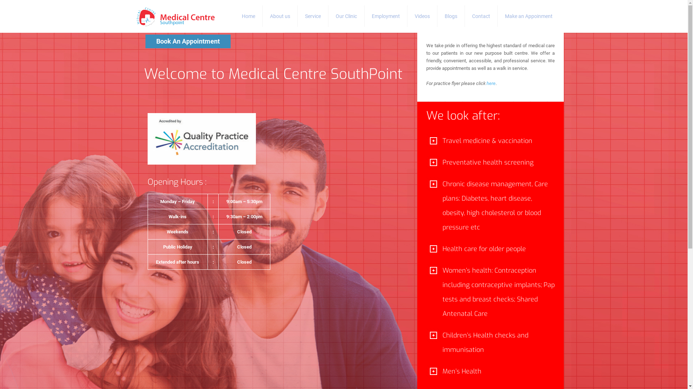 This screenshot has width=693, height=389. What do you see at coordinates (528, 16) in the screenshot?
I see `Make an Appoinment` at bounding box center [528, 16].